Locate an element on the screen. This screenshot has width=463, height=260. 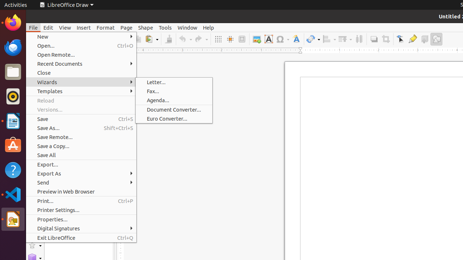
Zoom & Pan is located at coordinates (242, 39).